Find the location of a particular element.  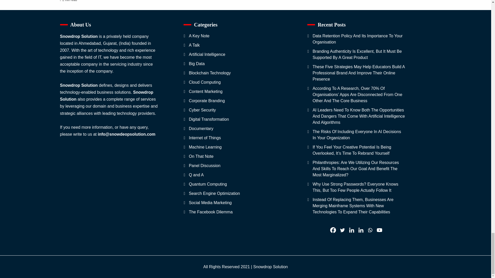

Facebook is located at coordinates (333, 230).